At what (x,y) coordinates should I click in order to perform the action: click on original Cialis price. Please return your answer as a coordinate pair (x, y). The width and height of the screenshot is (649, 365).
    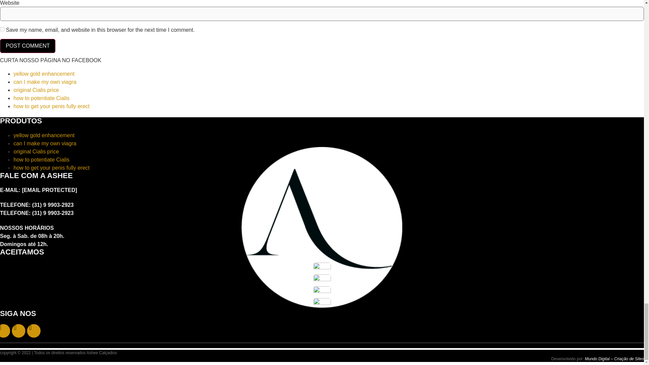
    Looking at the image, I should click on (36, 151).